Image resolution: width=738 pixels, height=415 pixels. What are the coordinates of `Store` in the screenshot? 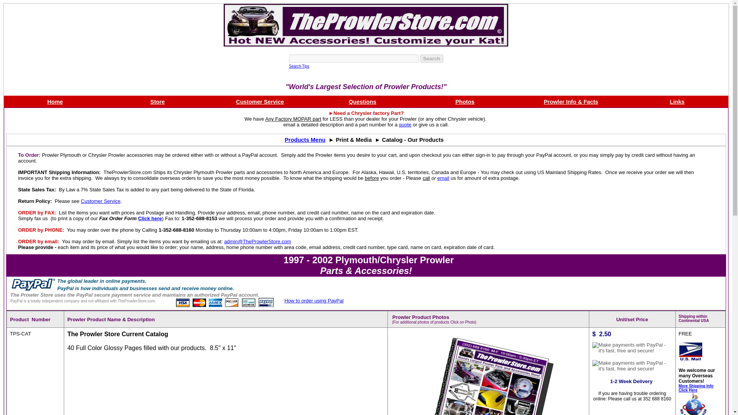 It's located at (158, 101).